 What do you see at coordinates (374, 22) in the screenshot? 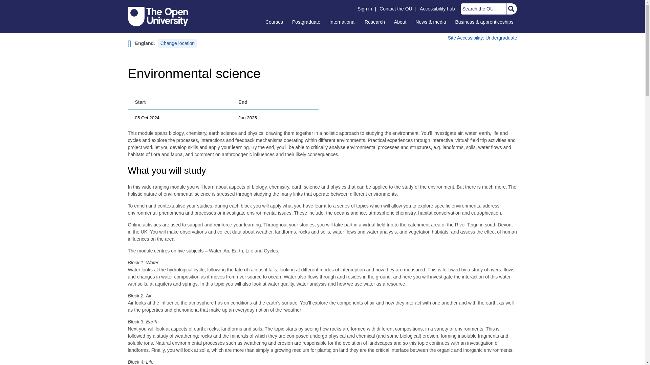
I see `Research` at bounding box center [374, 22].